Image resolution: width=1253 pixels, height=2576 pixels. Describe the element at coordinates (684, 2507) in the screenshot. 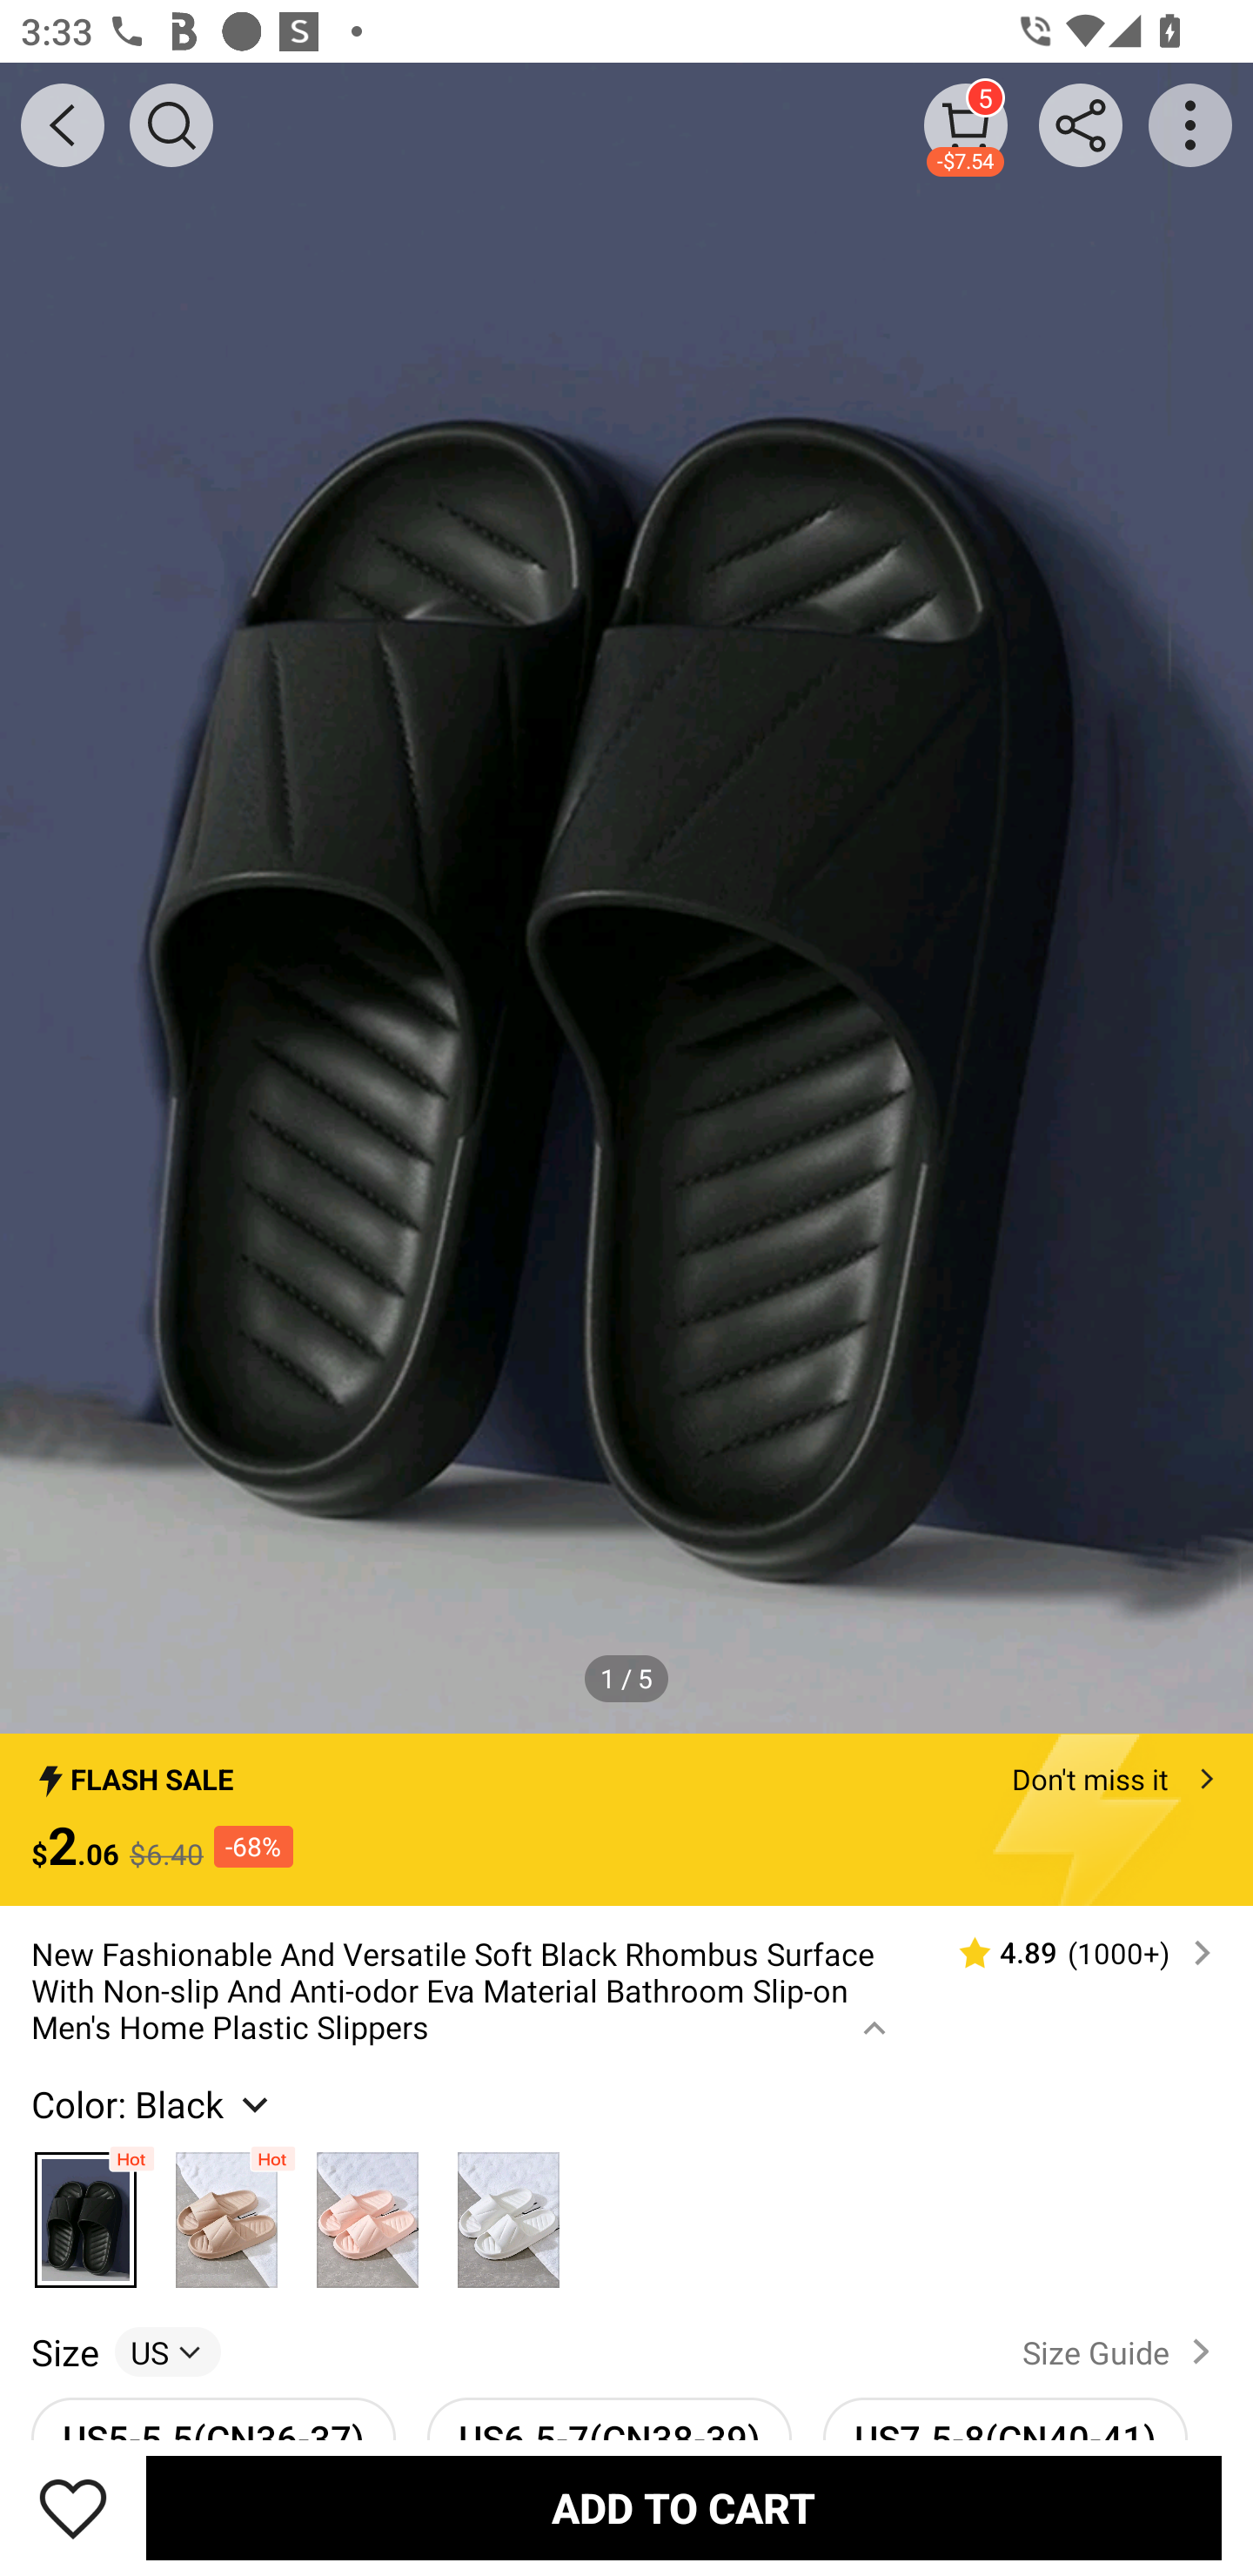

I see `ADD TO CART` at that location.